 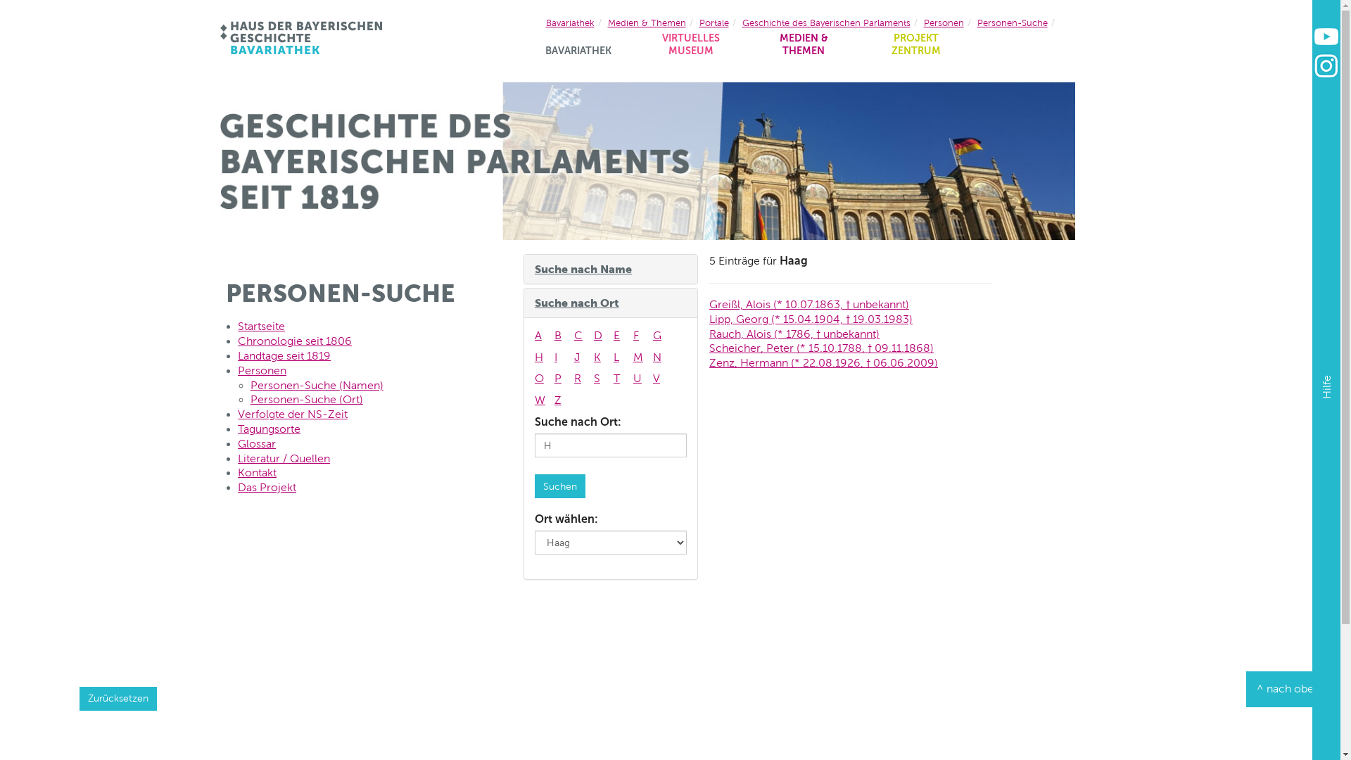 I want to click on O, so click(x=543, y=379).